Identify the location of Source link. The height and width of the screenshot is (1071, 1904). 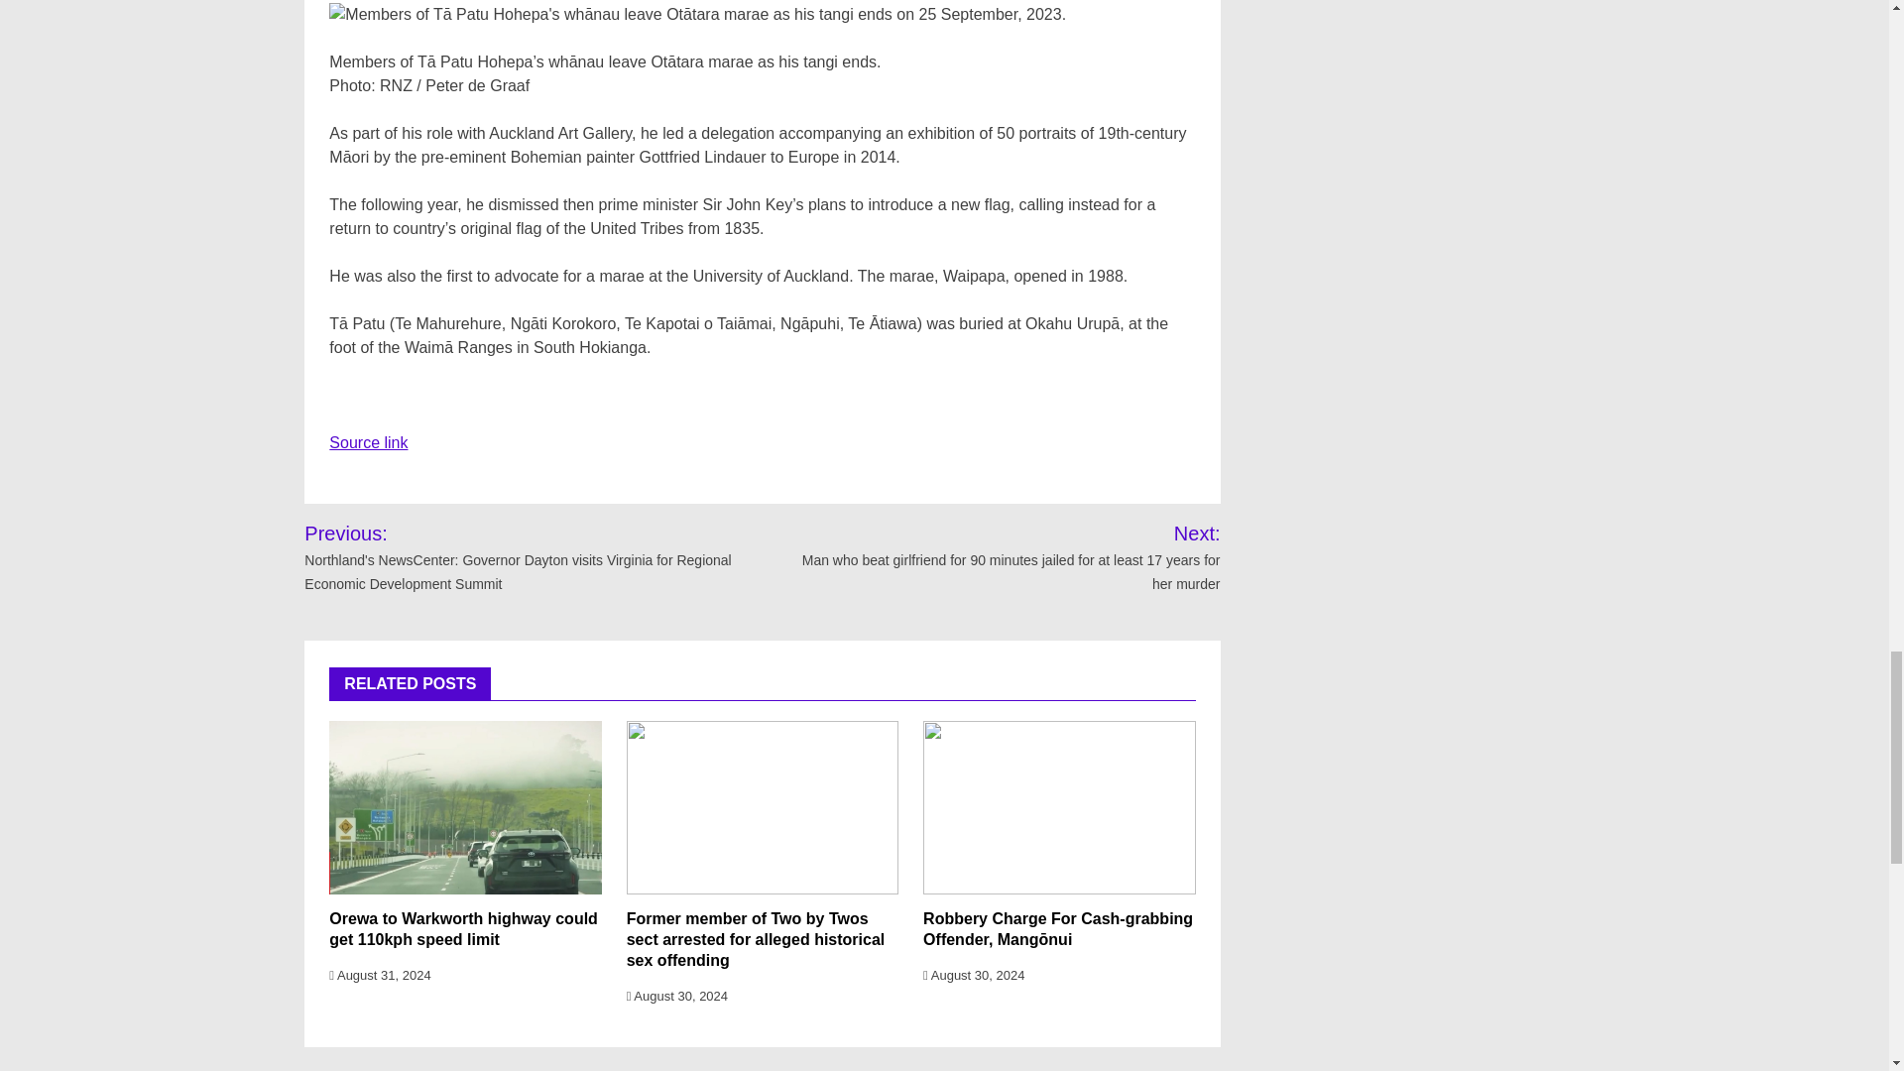
(368, 442).